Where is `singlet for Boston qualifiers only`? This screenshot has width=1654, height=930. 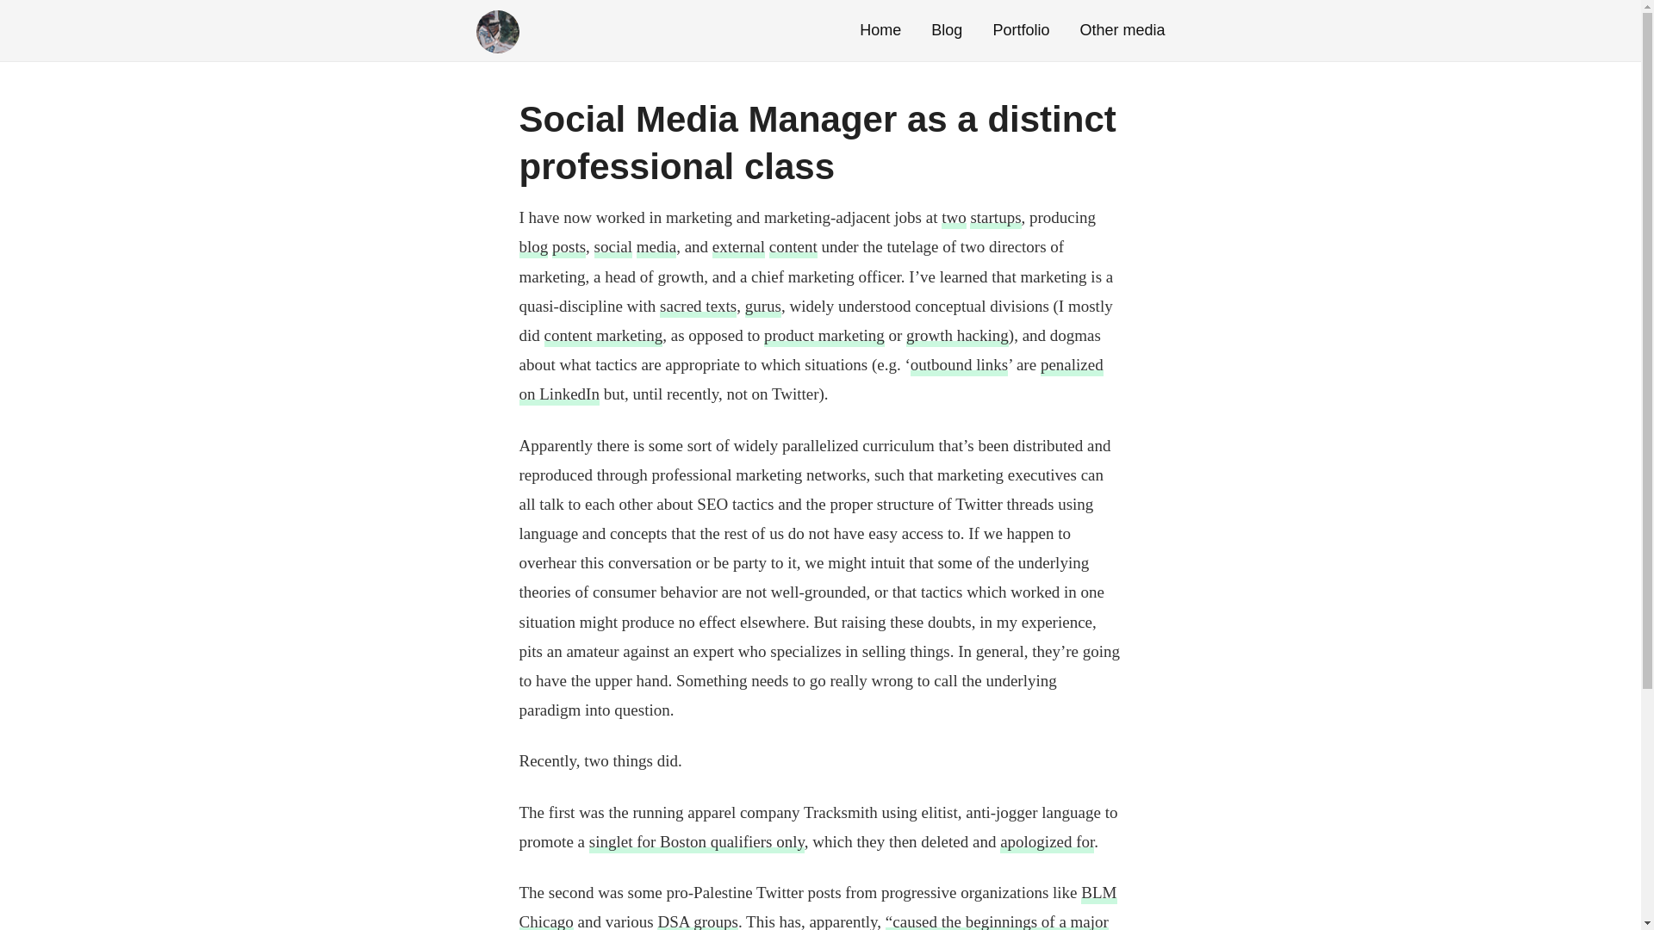 singlet for Boston qualifiers only is located at coordinates (696, 842).